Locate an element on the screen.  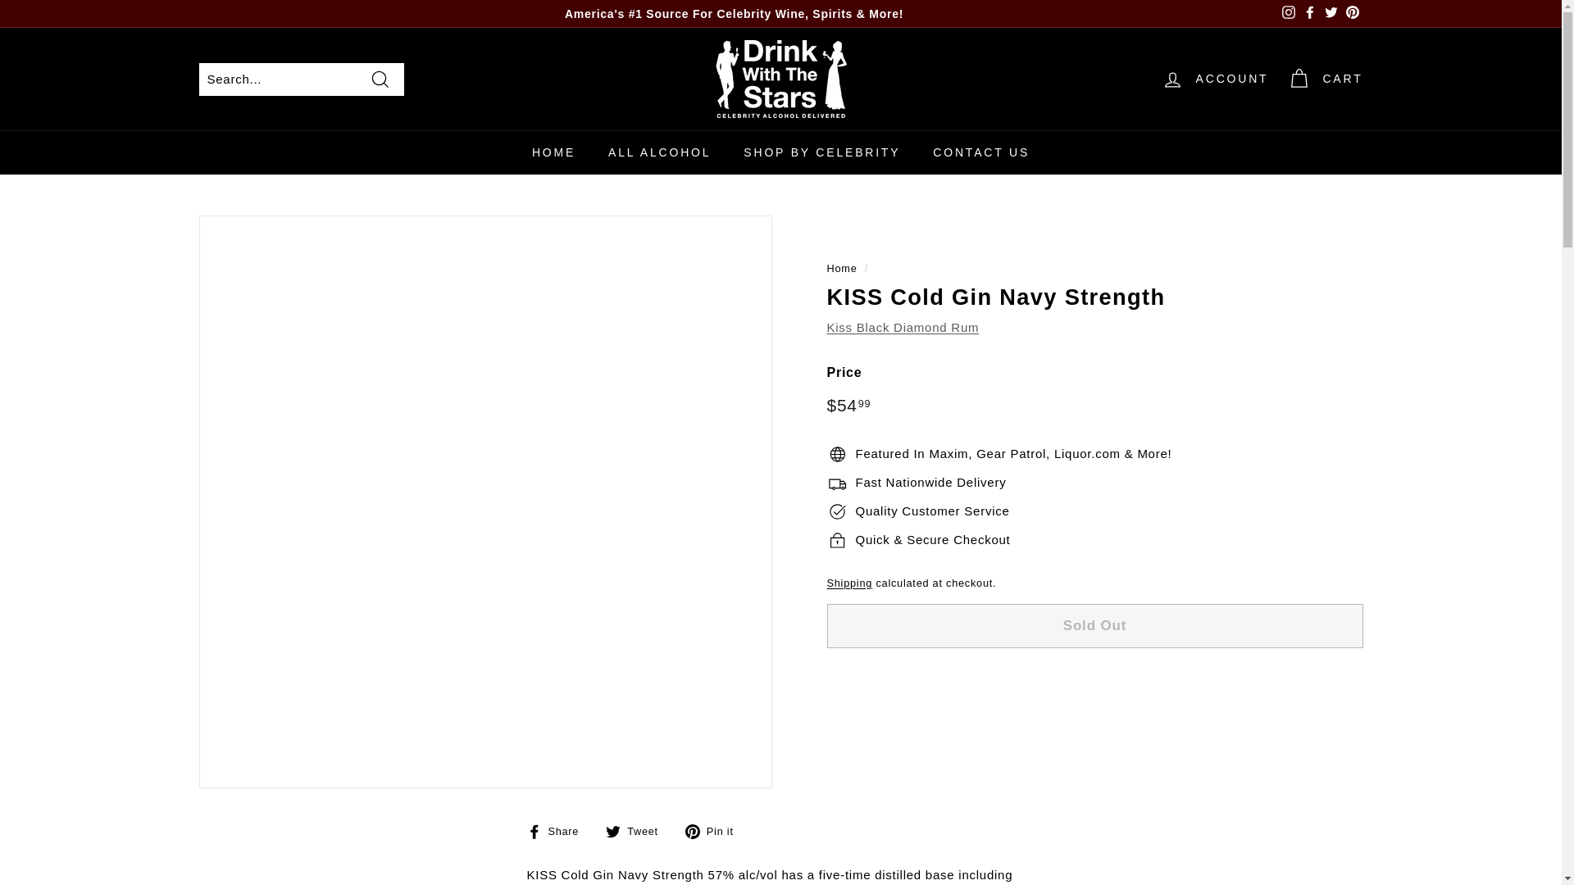
HOME is located at coordinates (553, 152).